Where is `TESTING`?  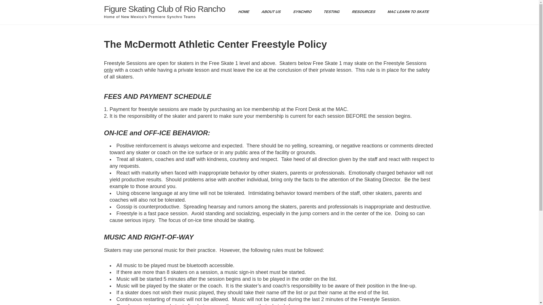 TESTING is located at coordinates (329, 12).